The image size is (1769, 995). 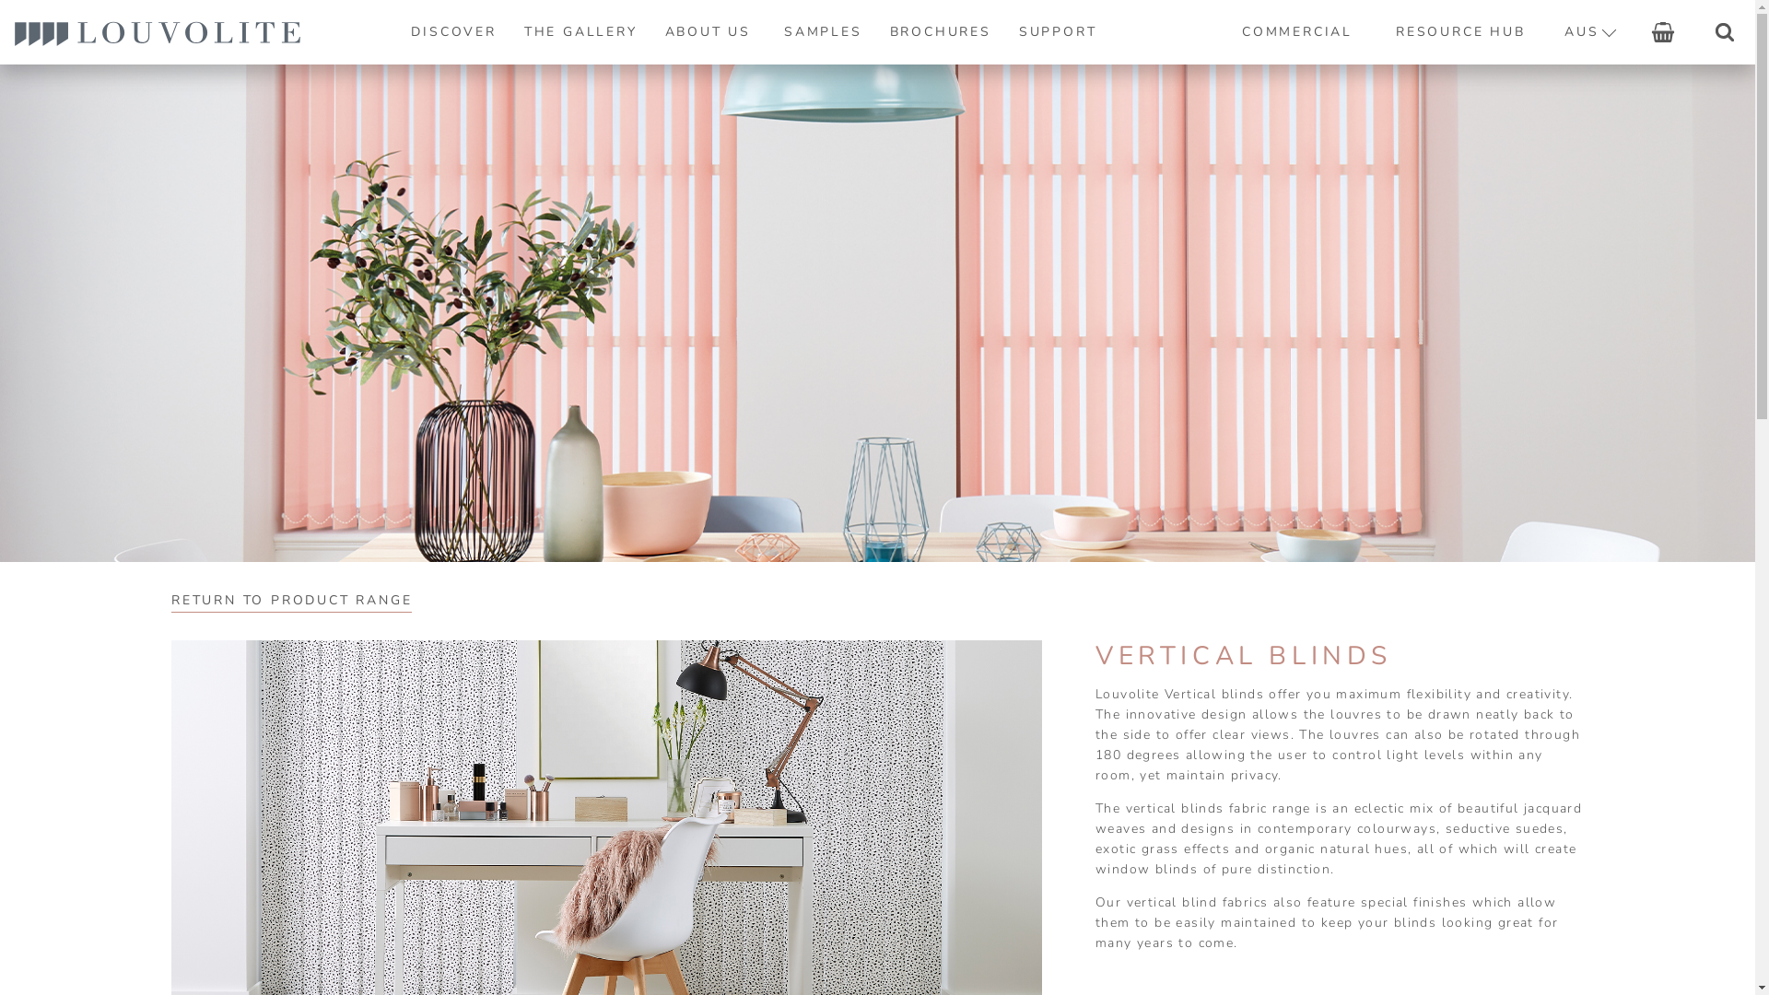 I want to click on ABOUT US, so click(x=711, y=32).